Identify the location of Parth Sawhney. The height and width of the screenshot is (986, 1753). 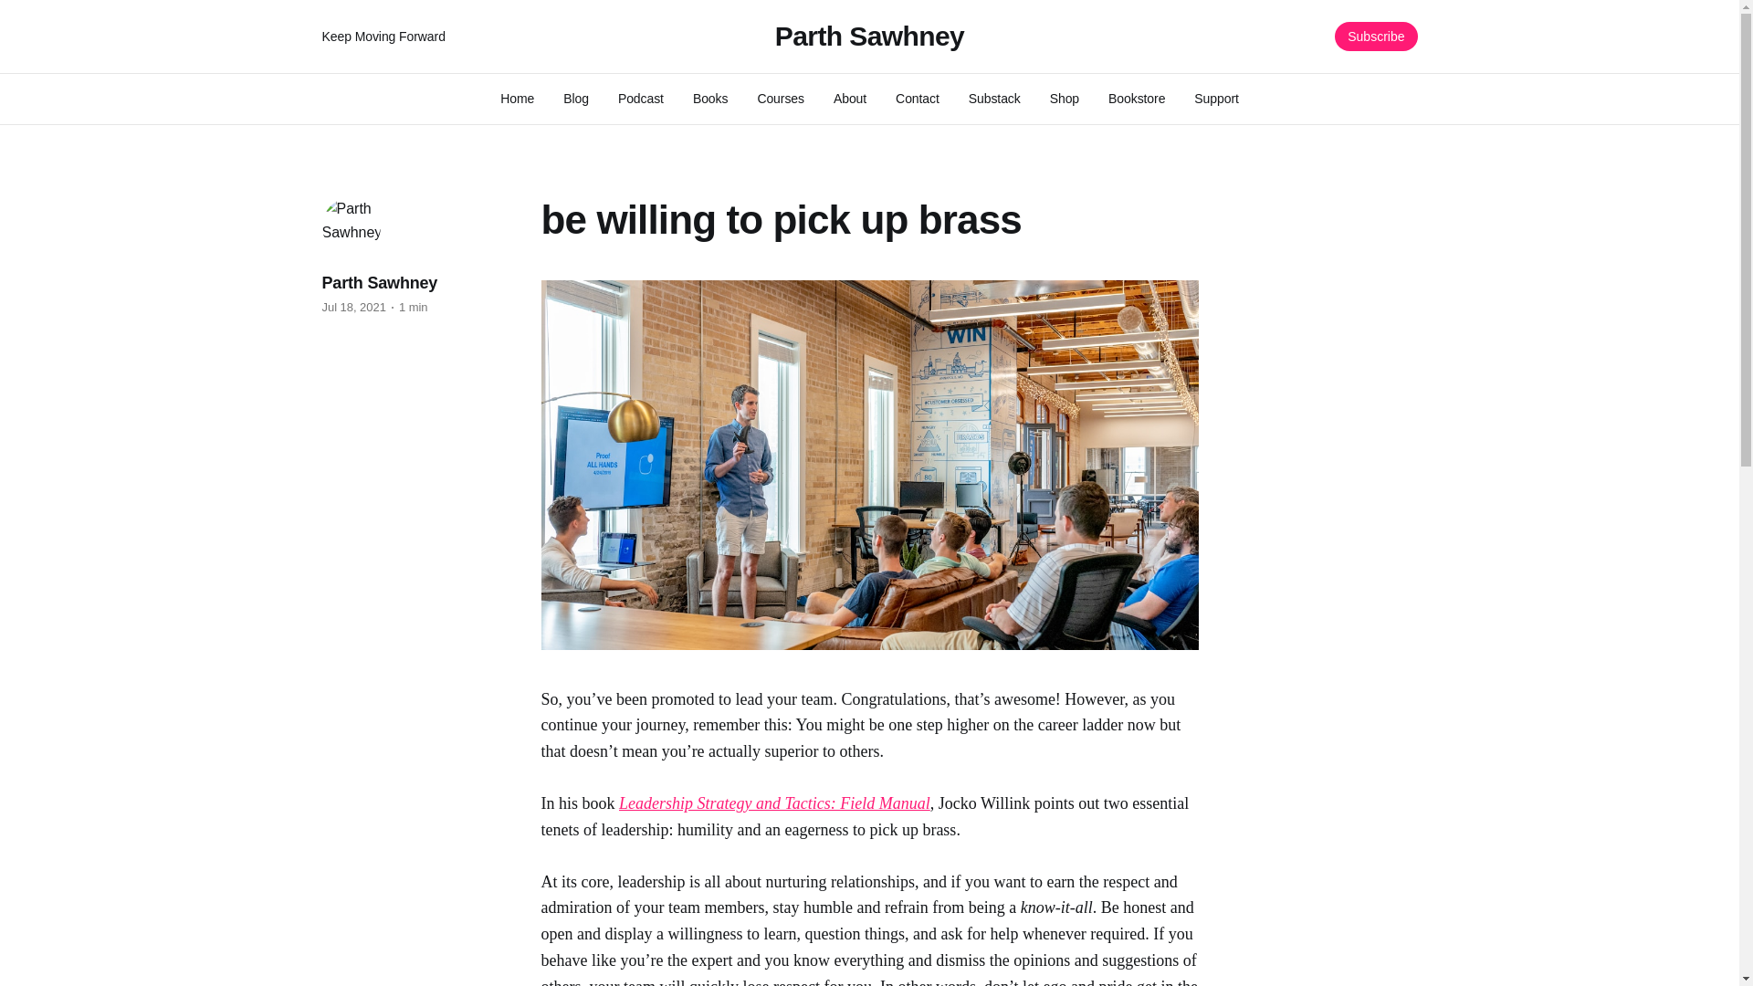
(378, 283).